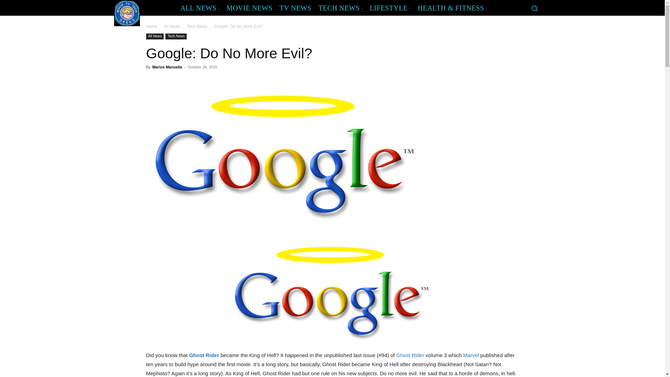  What do you see at coordinates (167, 67) in the screenshot?
I see `Marius Manuella` at bounding box center [167, 67].